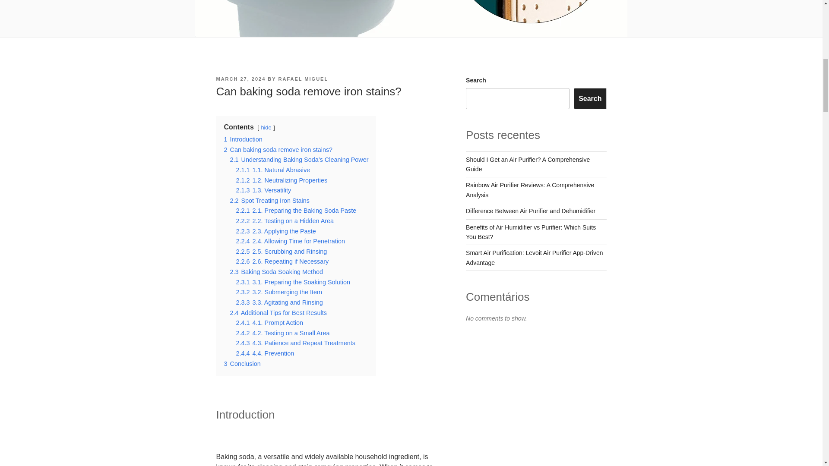 Image resolution: width=829 pixels, height=466 pixels. I want to click on 2 Can baking soda remove iron stains?, so click(278, 150).